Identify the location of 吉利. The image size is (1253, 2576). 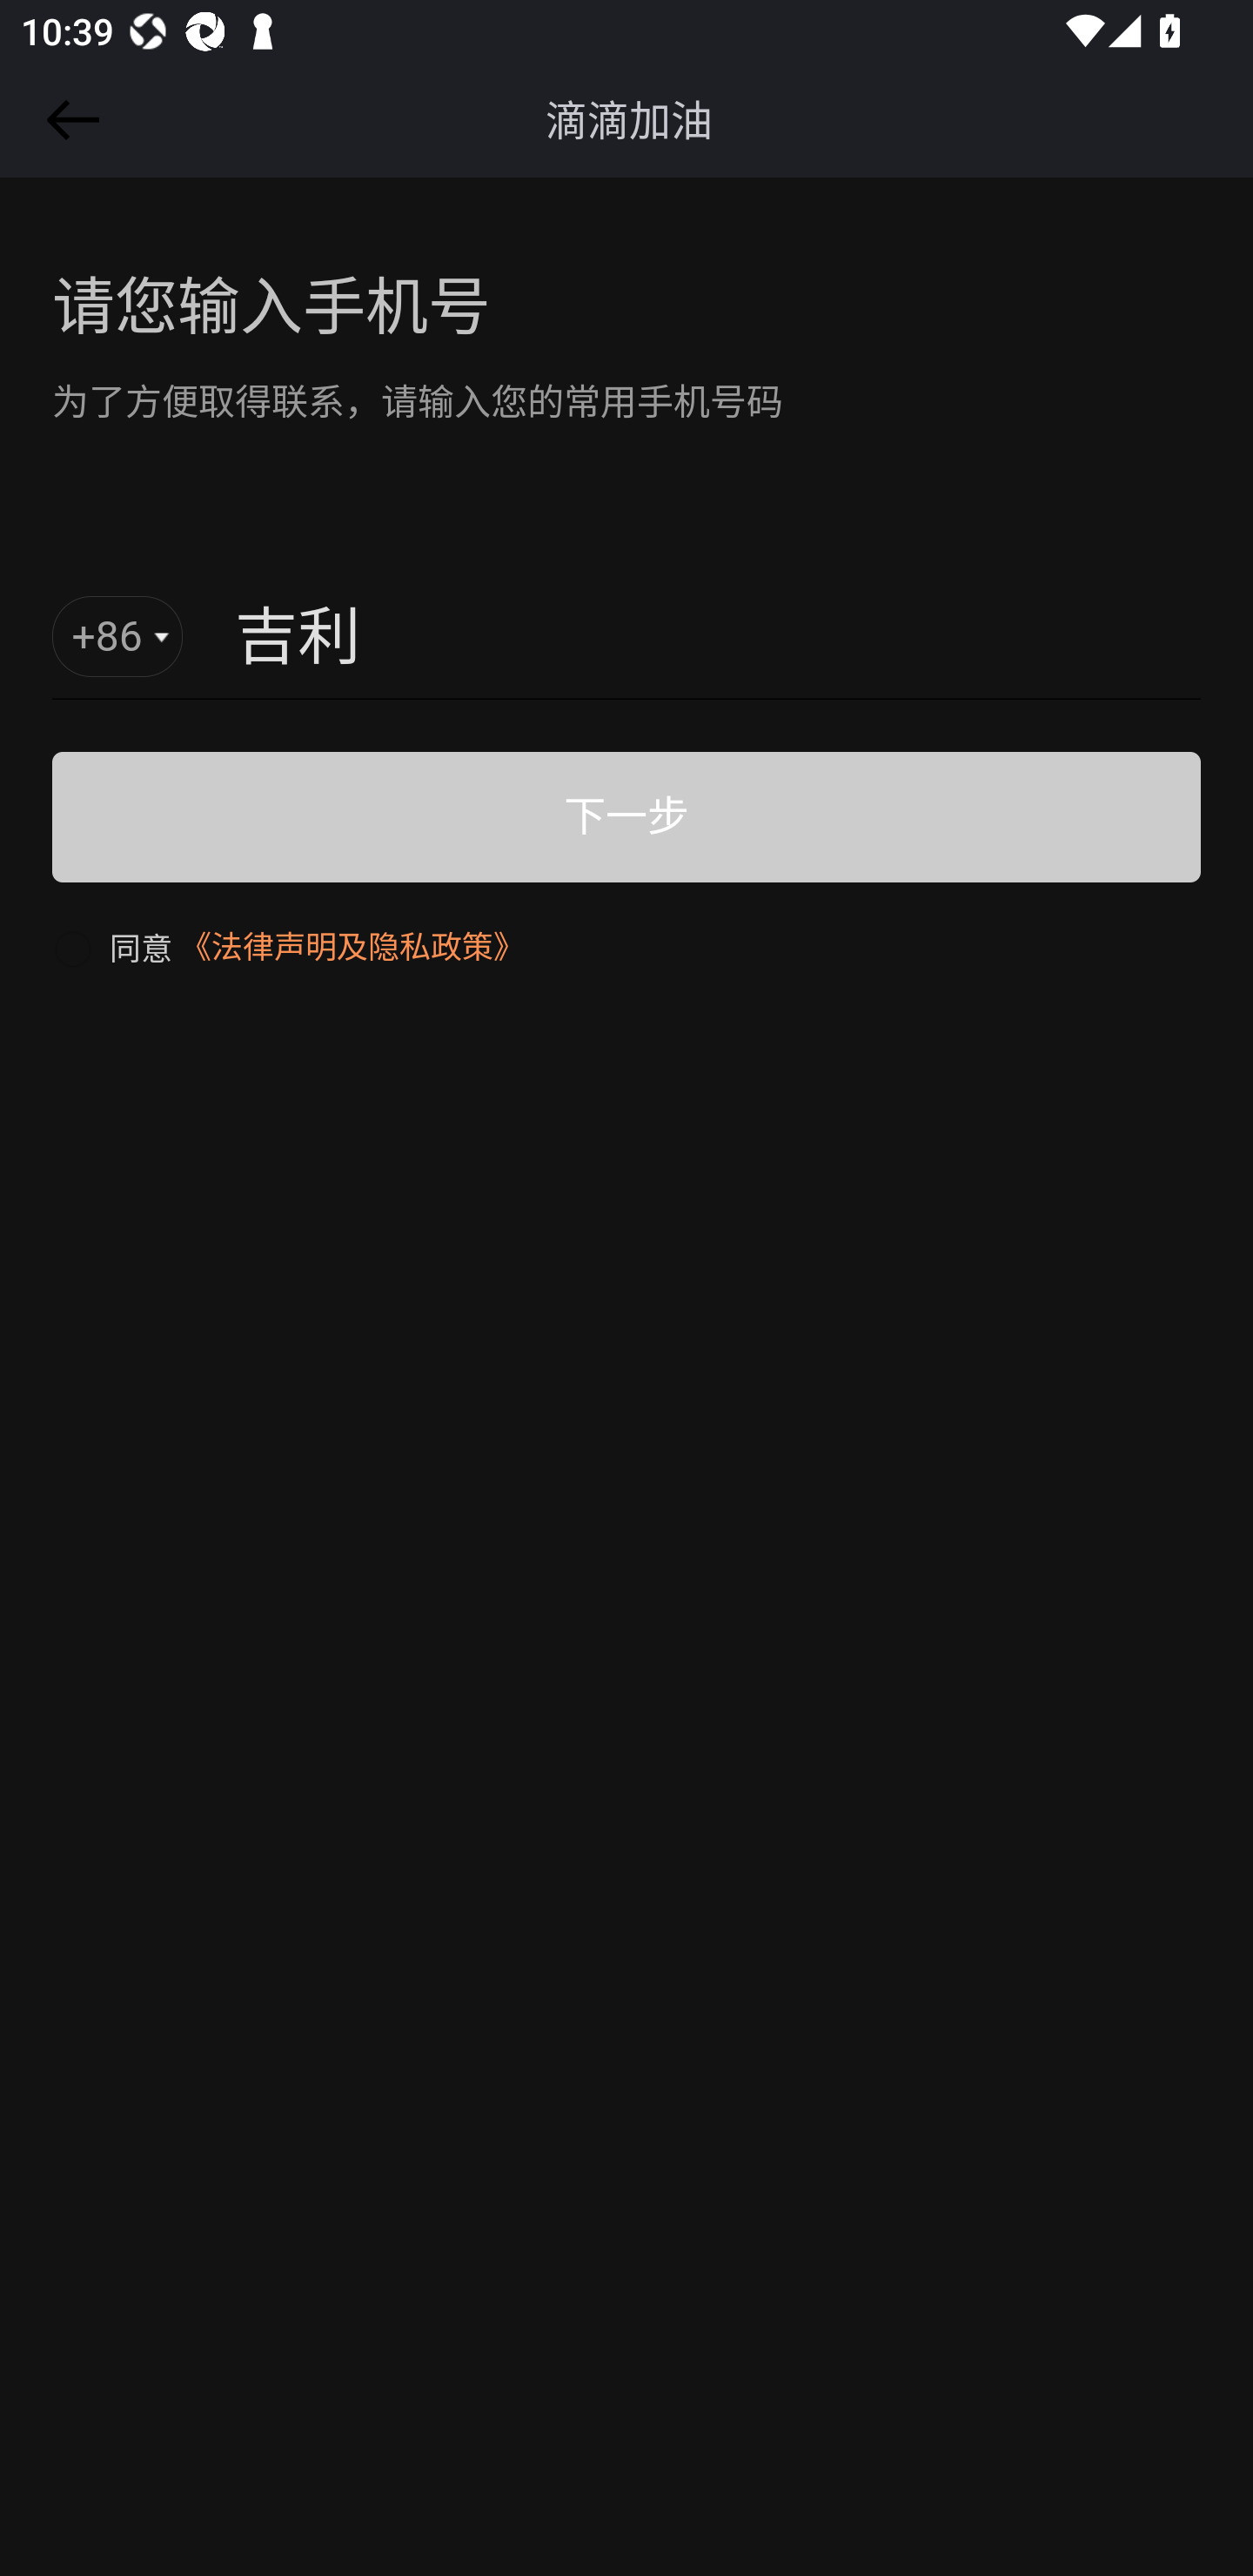
(638, 639).